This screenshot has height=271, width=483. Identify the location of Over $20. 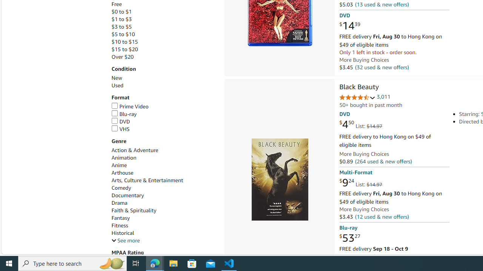
(122, 57).